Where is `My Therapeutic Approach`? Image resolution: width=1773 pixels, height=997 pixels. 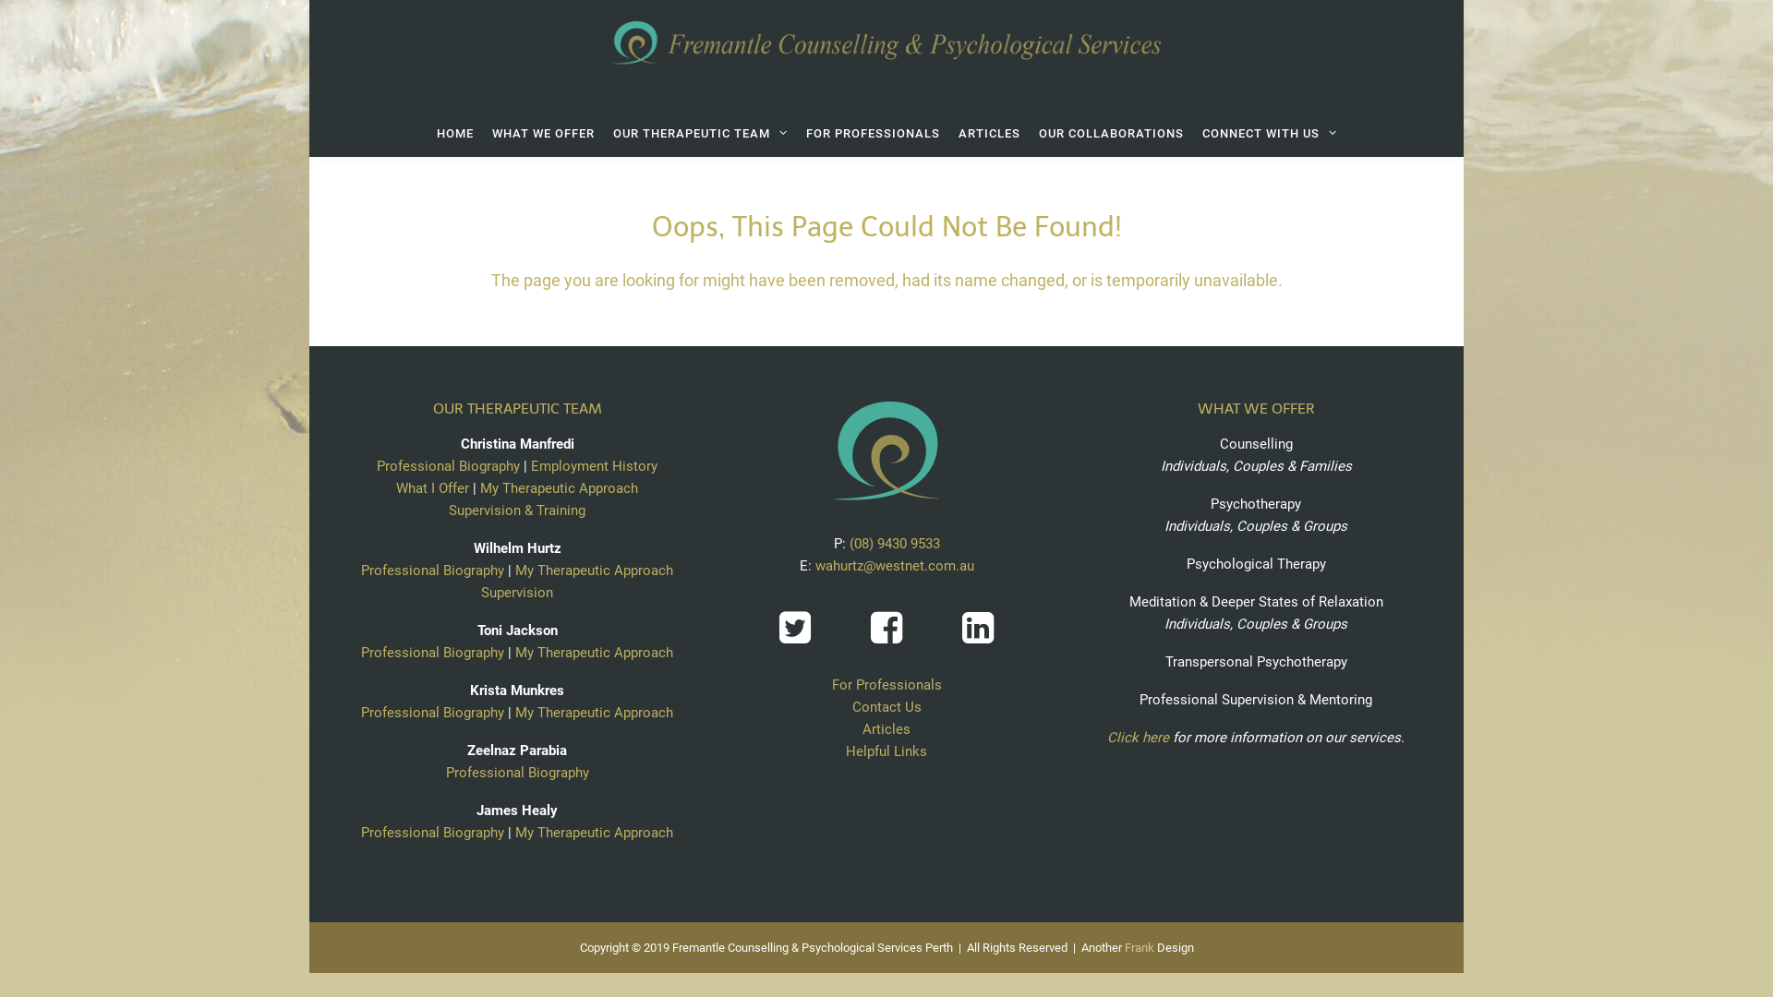 My Therapeutic Approach is located at coordinates (595, 833).